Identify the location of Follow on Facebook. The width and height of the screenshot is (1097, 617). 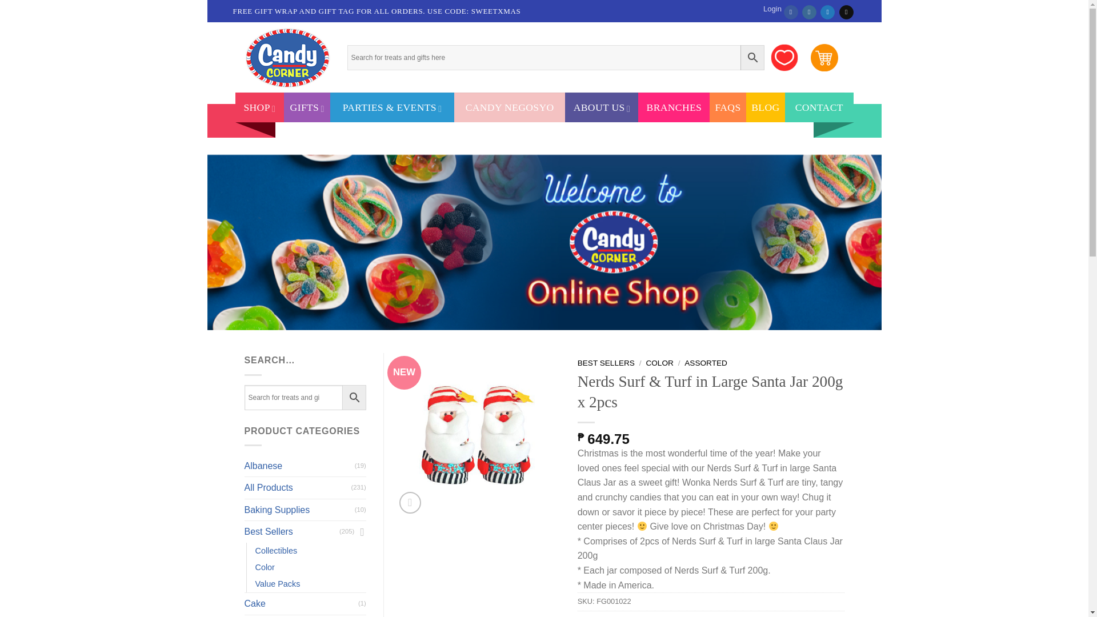
(791, 11).